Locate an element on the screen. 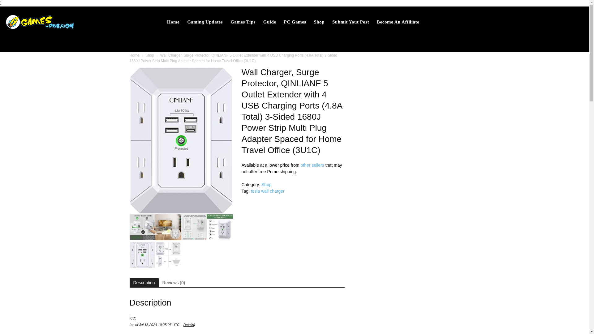 The width and height of the screenshot is (594, 334). B08R6S1M1K-3-1708930315331 is located at coordinates (168, 227).